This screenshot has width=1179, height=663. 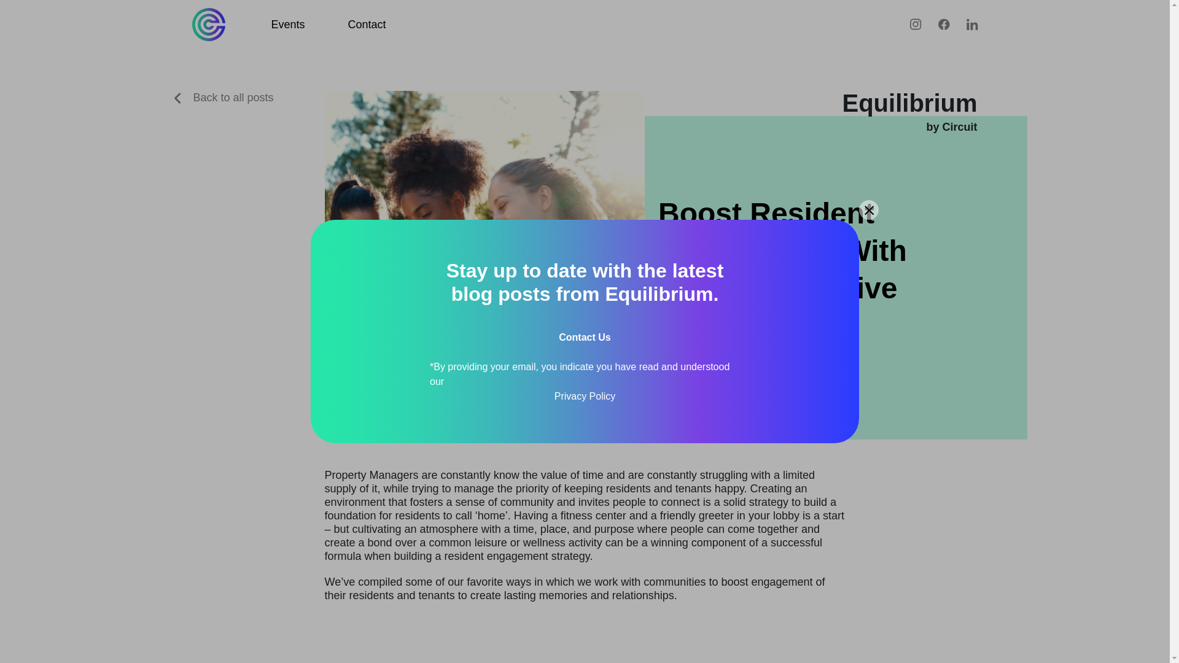 I want to click on Contact, so click(x=367, y=25).